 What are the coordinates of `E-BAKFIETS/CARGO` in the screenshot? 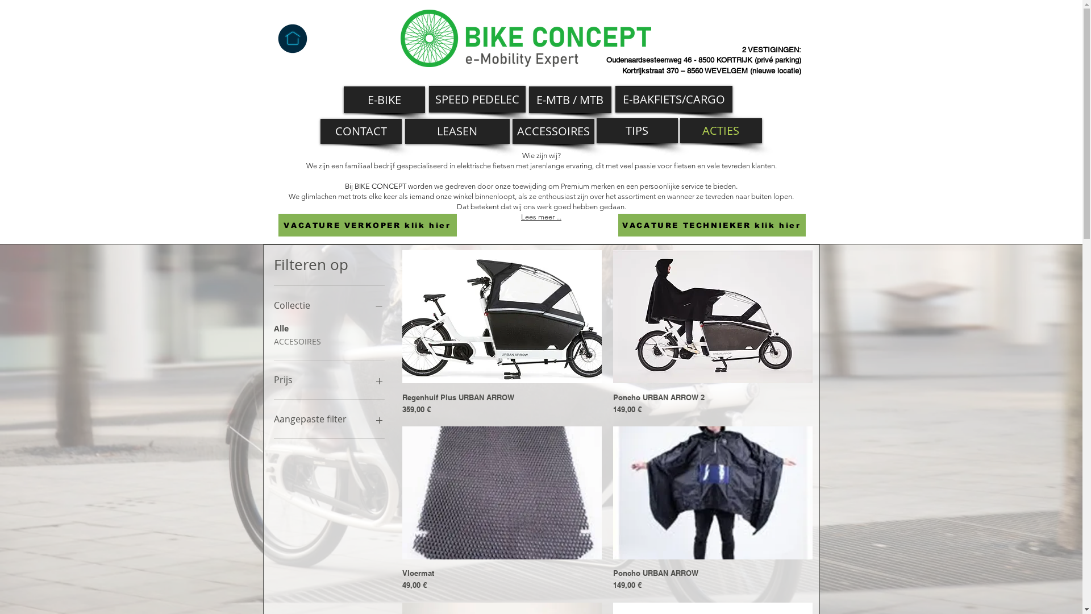 It's located at (673, 99).